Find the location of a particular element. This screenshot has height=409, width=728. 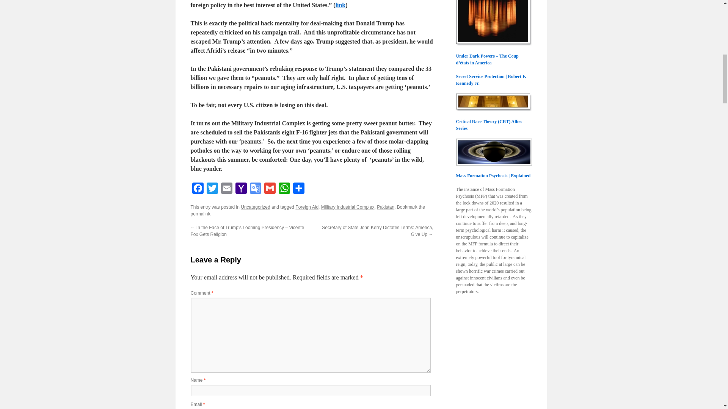

link is located at coordinates (340, 5).